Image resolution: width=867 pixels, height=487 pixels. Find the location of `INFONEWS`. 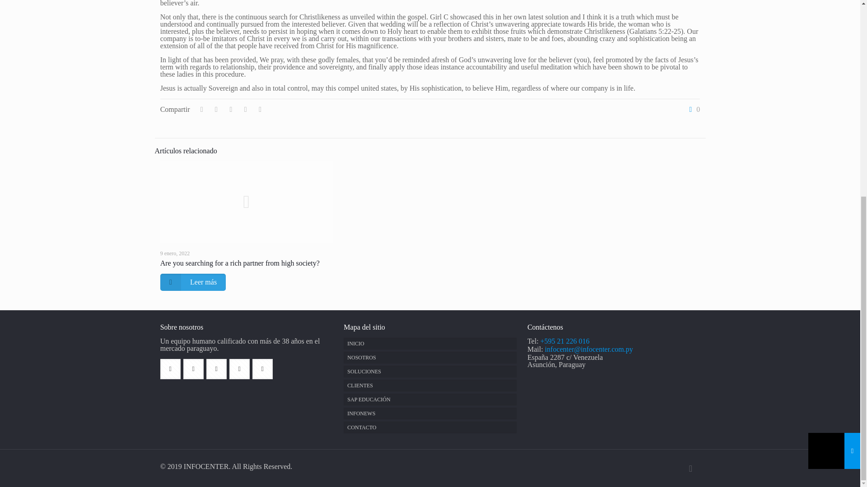

INFONEWS is located at coordinates (429, 413).